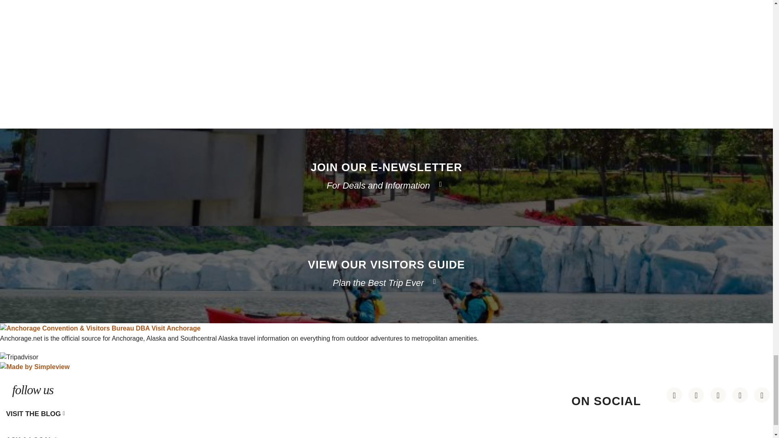 This screenshot has height=438, width=779. What do you see at coordinates (718, 395) in the screenshot?
I see `Visit our youtube page` at bounding box center [718, 395].